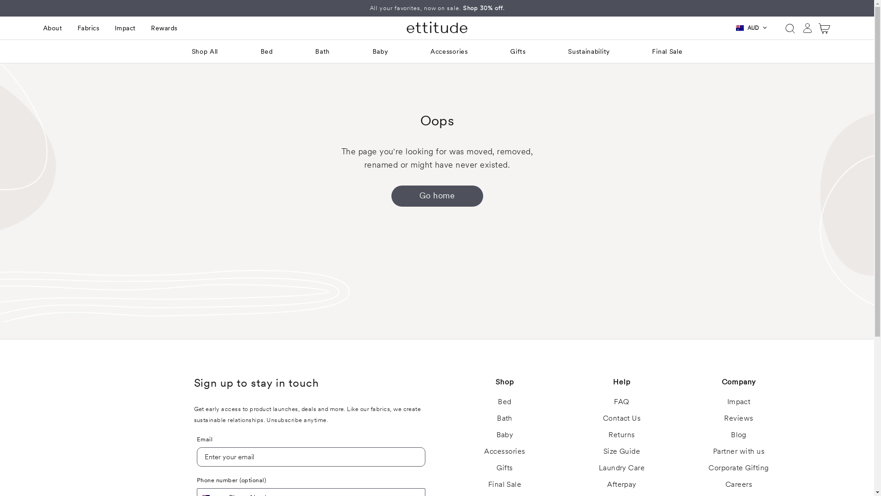  Describe the element at coordinates (437, 8) in the screenshot. I see `All your favorites, now on sale. Shop 30% off.` at that location.